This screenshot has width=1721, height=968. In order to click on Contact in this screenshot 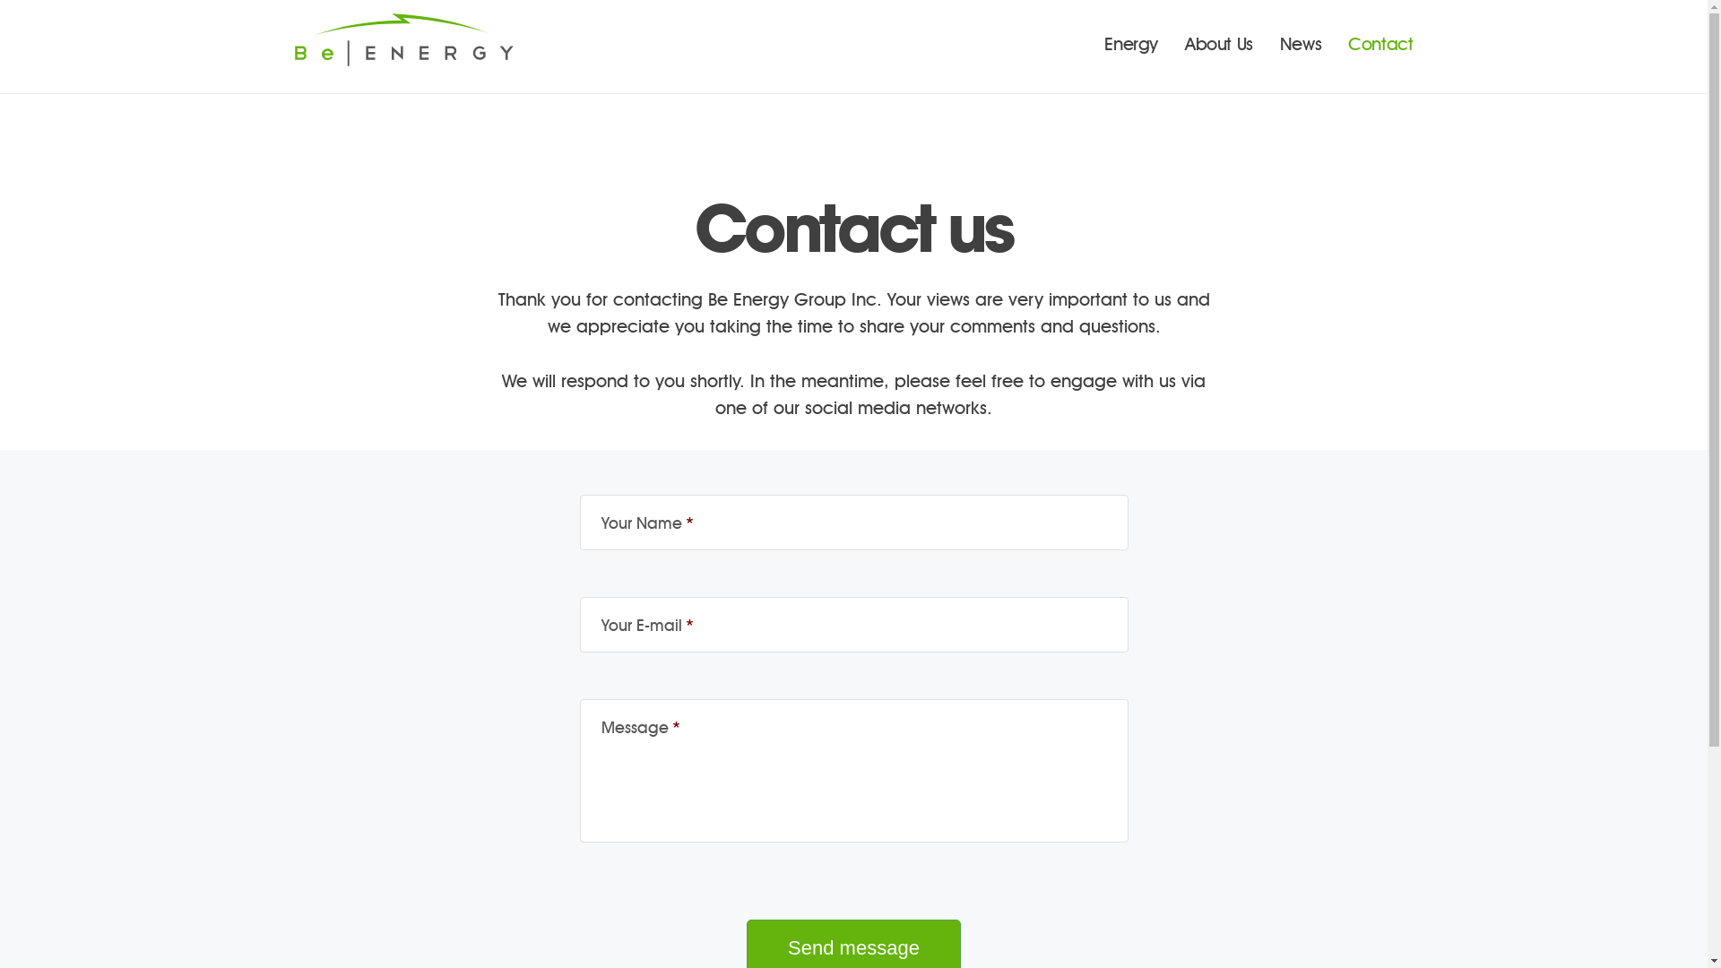, I will do `click(1380, 45)`.